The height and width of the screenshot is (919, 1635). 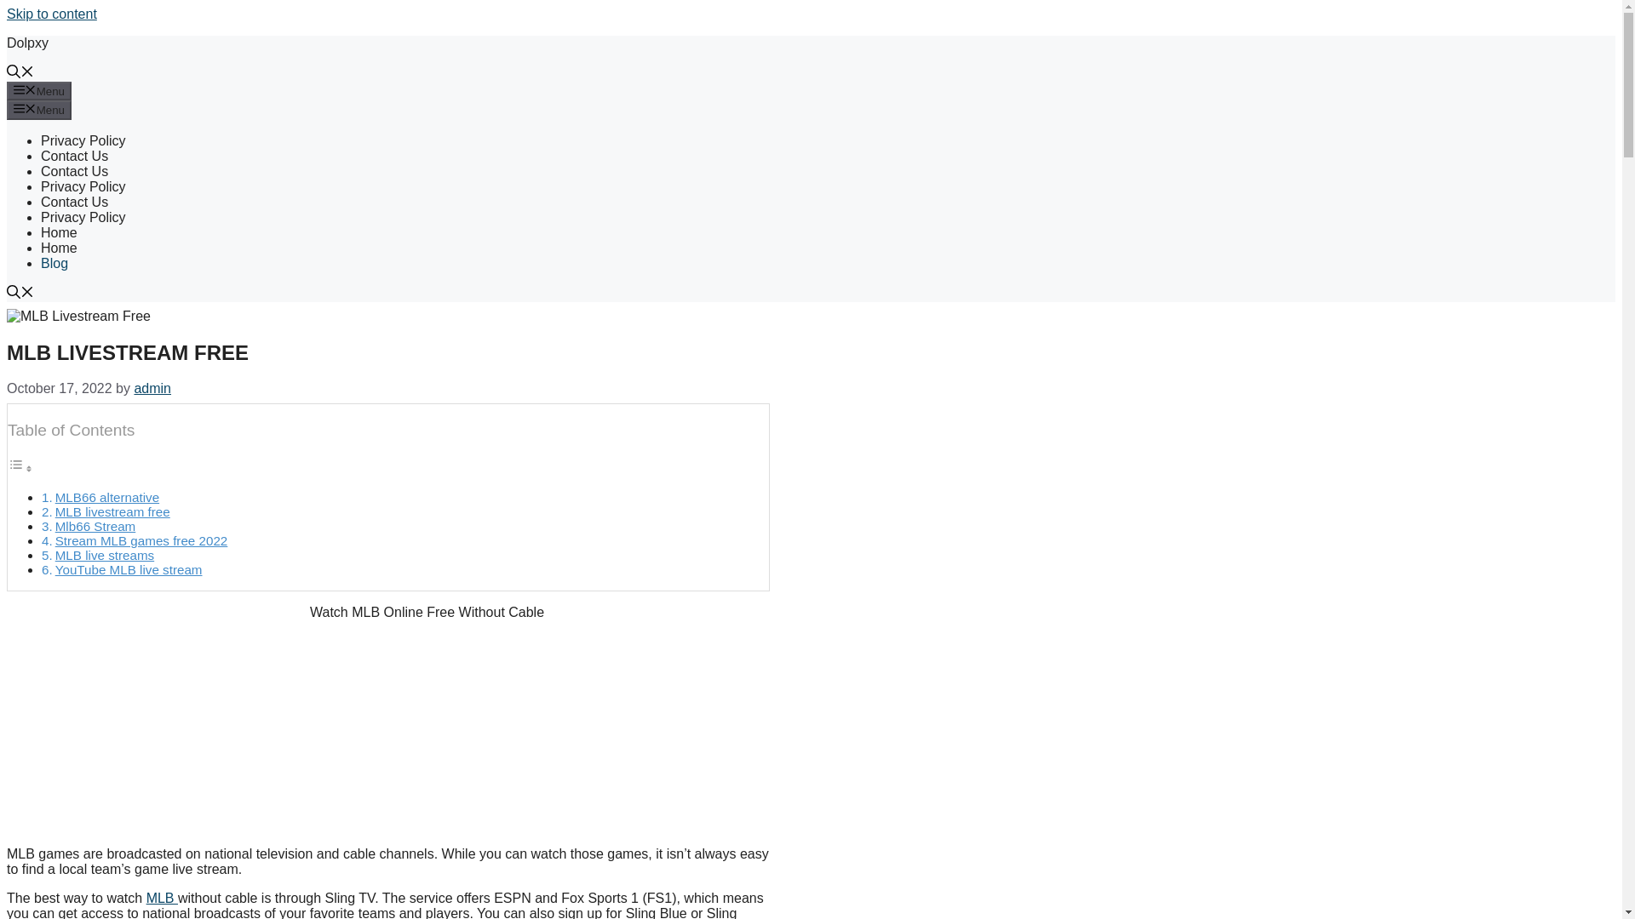 I want to click on YouTube MLB live stream, so click(x=129, y=569).